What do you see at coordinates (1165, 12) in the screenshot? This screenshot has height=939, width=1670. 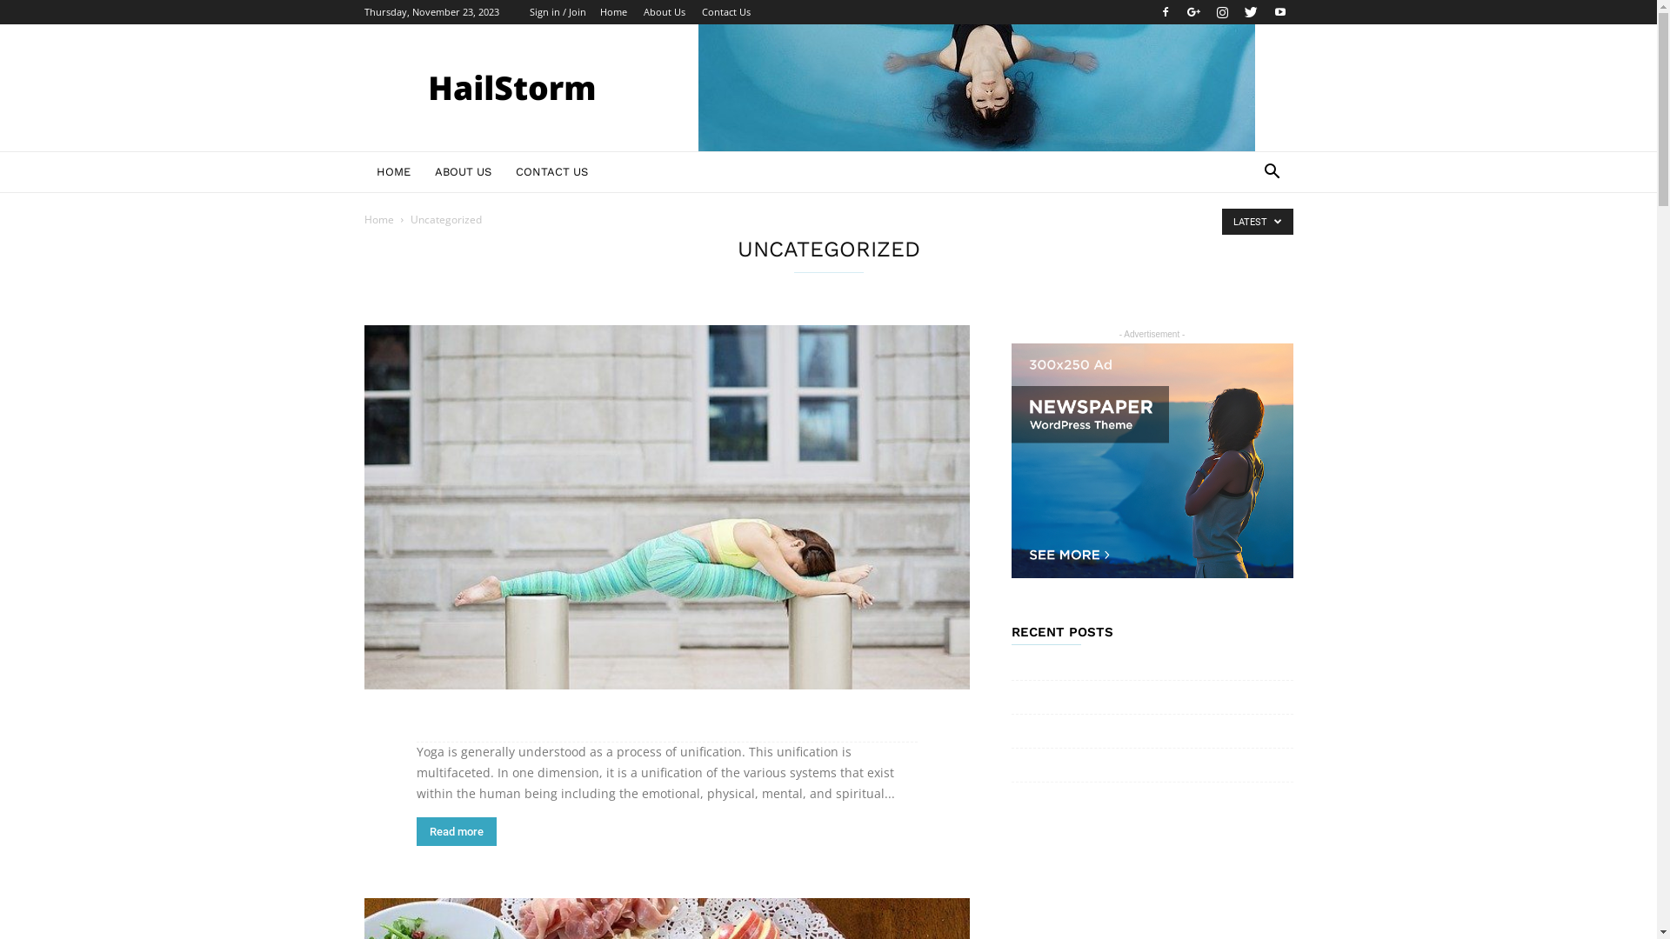 I see `Facebook` at bounding box center [1165, 12].